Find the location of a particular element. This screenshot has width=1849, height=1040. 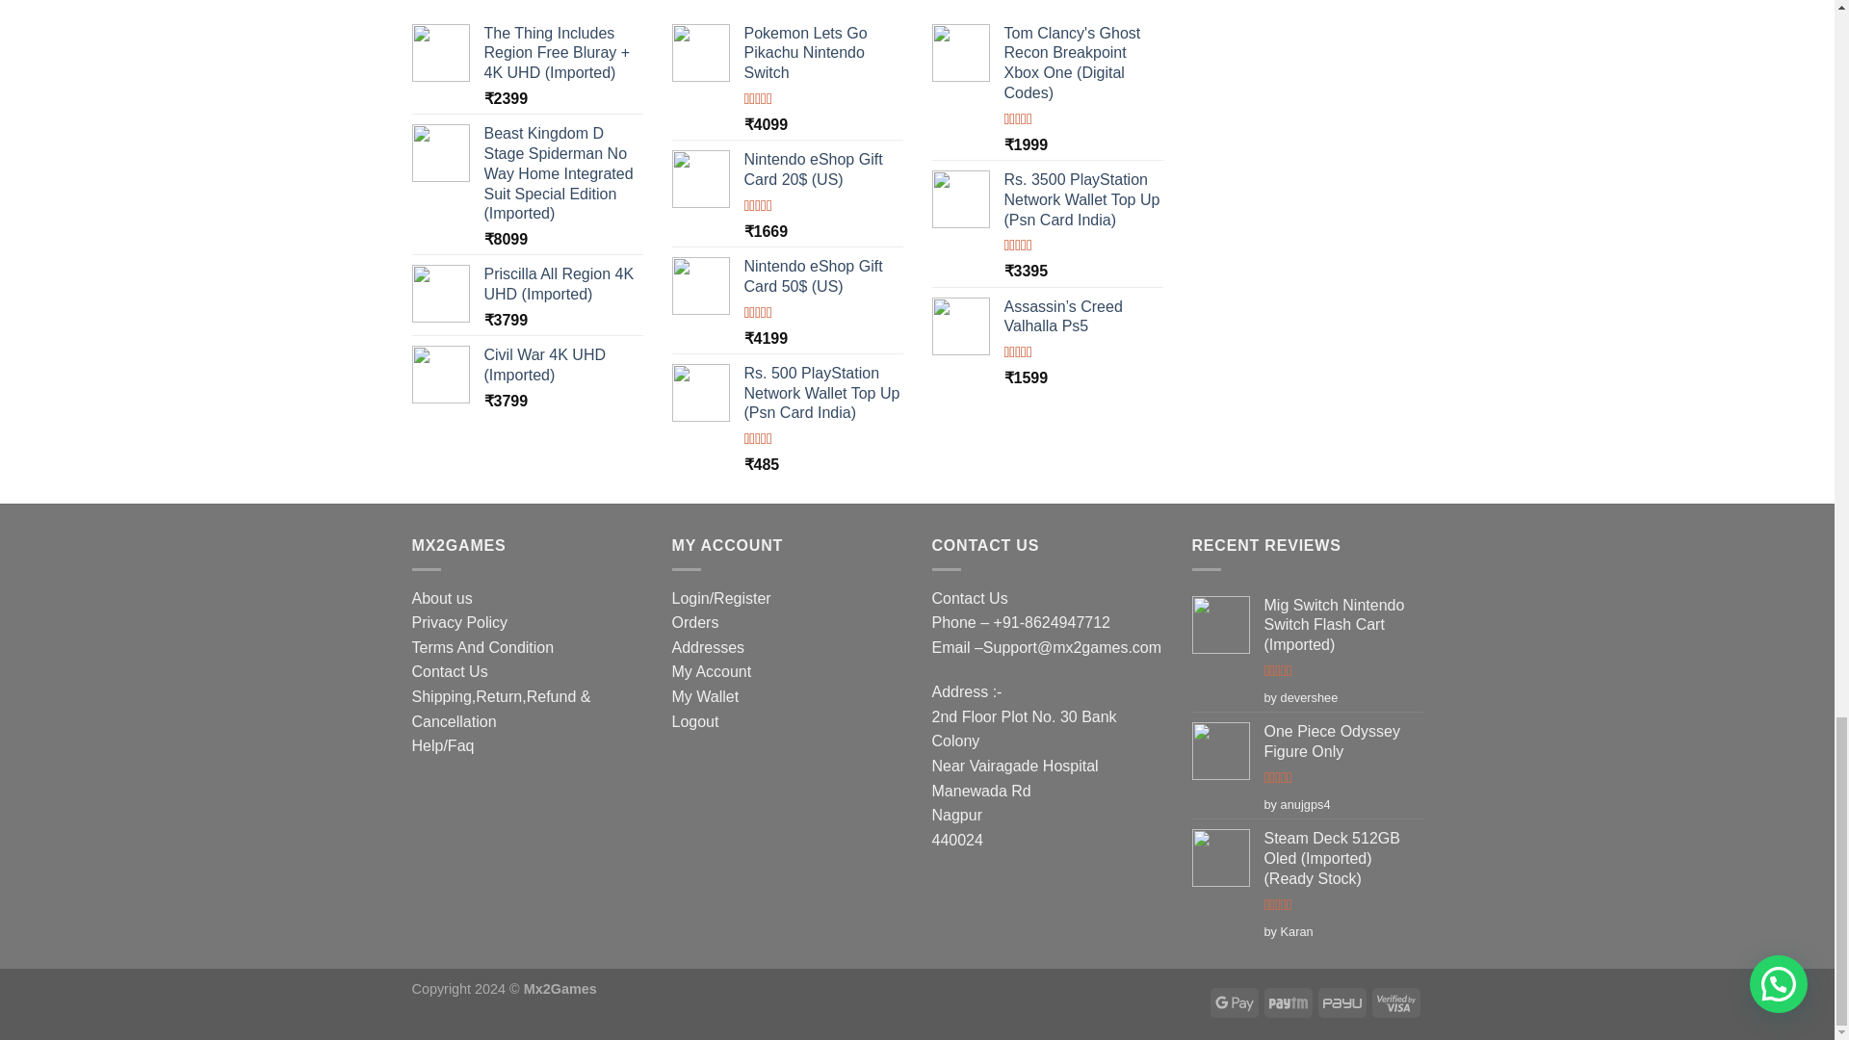

Privacy Policy is located at coordinates (460, 622).